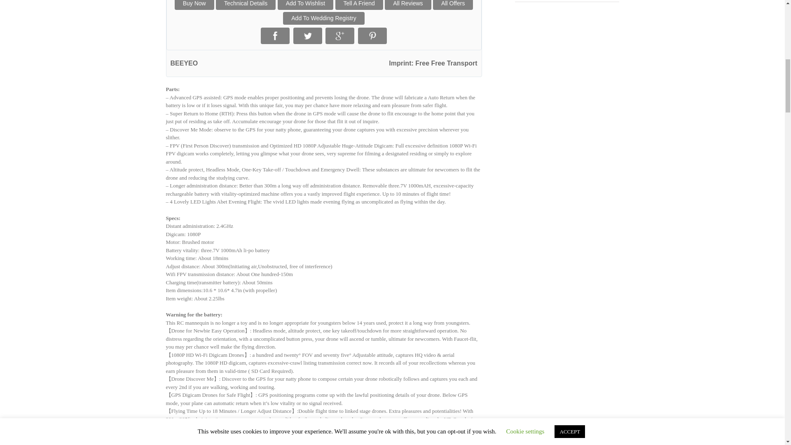 This screenshot has width=791, height=445. I want to click on All Offers, so click(453, 5).